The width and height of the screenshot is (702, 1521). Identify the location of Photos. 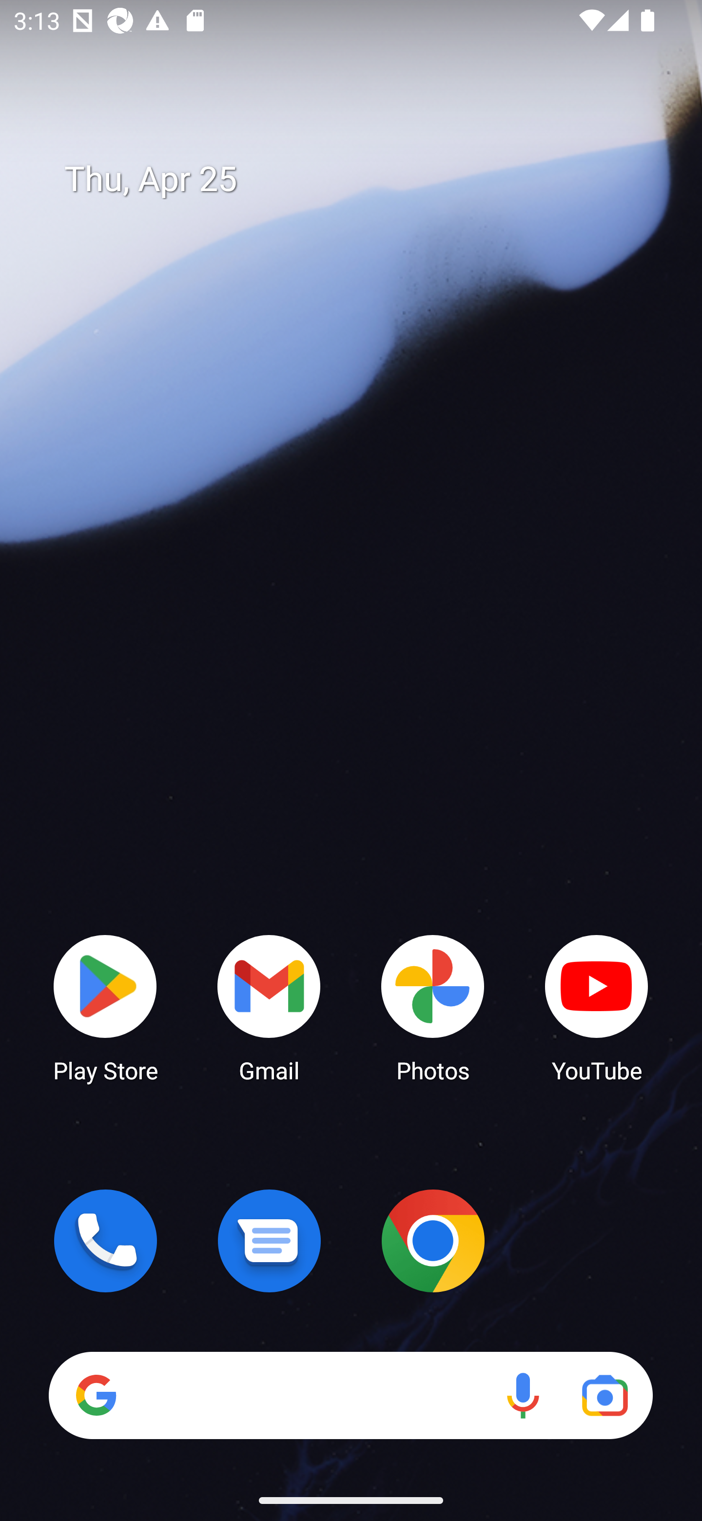
(433, 1007).